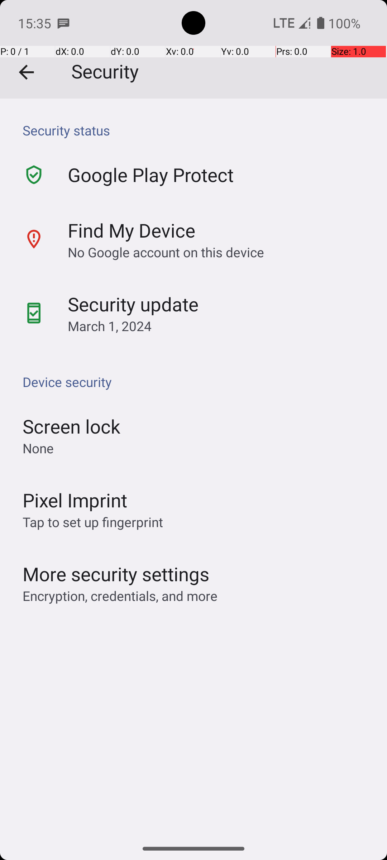  Describe the element at coordinates (166, 252) in the screenshot. I see `No Google account on this device` at that location.